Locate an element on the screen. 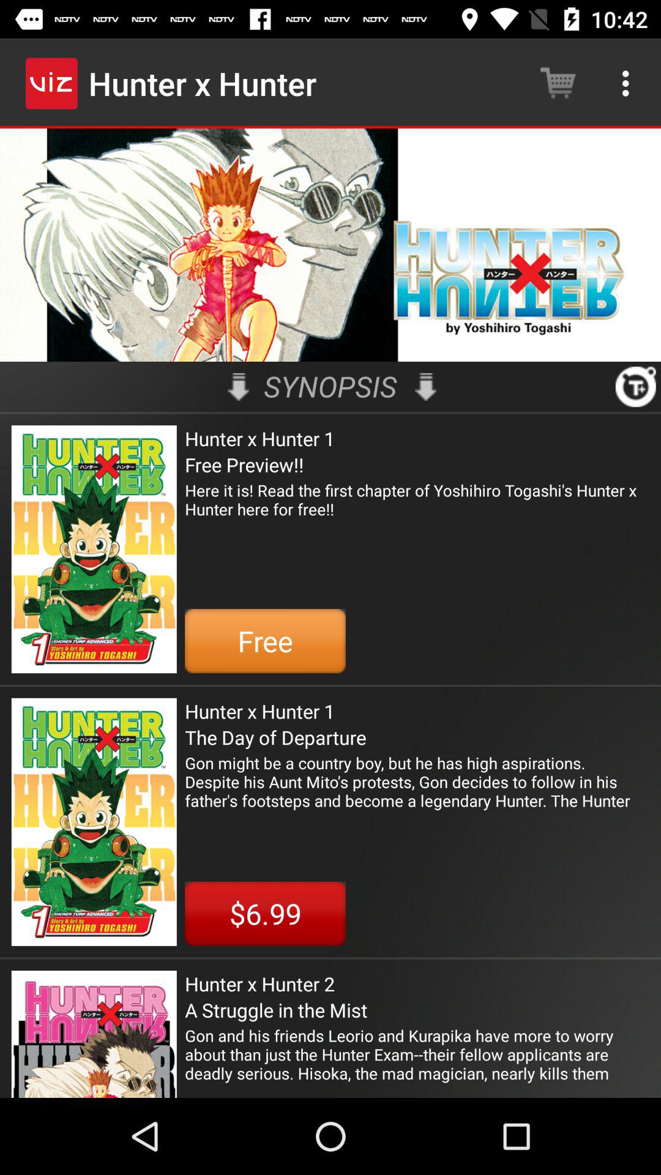 The image size is (661, 1175). choose here it is icon is located at coordinates (417, 509).